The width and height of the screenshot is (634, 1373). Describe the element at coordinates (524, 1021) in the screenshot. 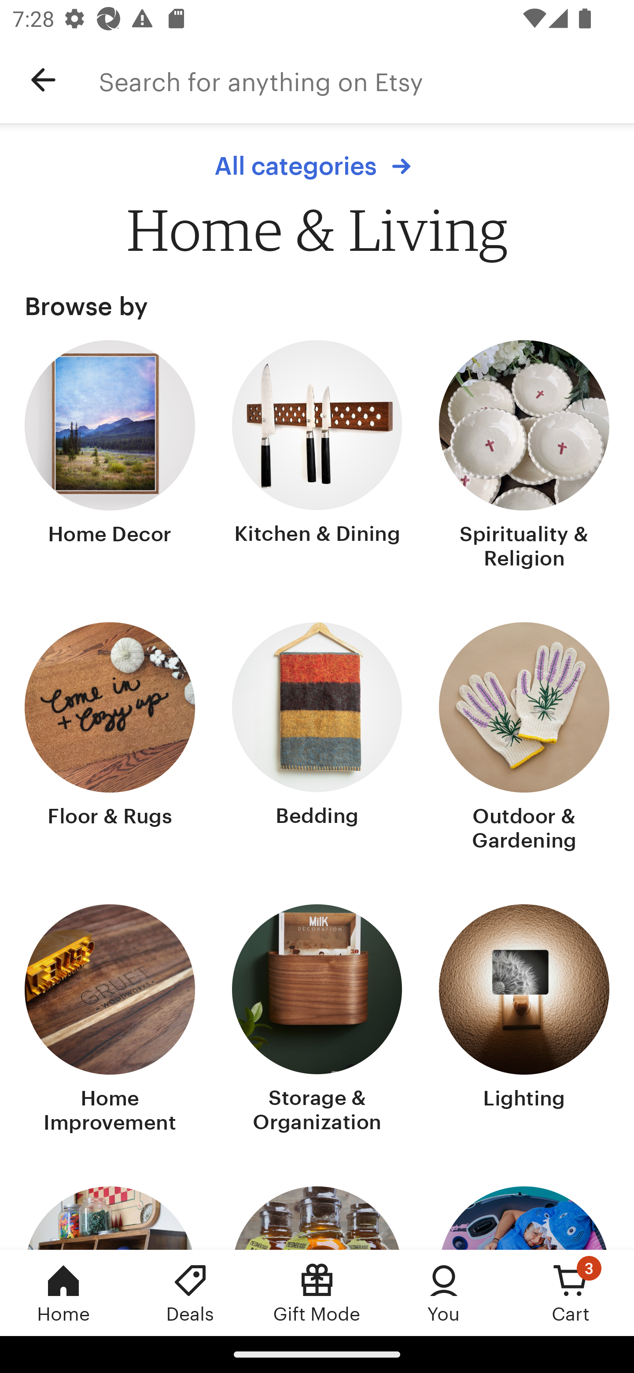

I see `Lighting` at that location.